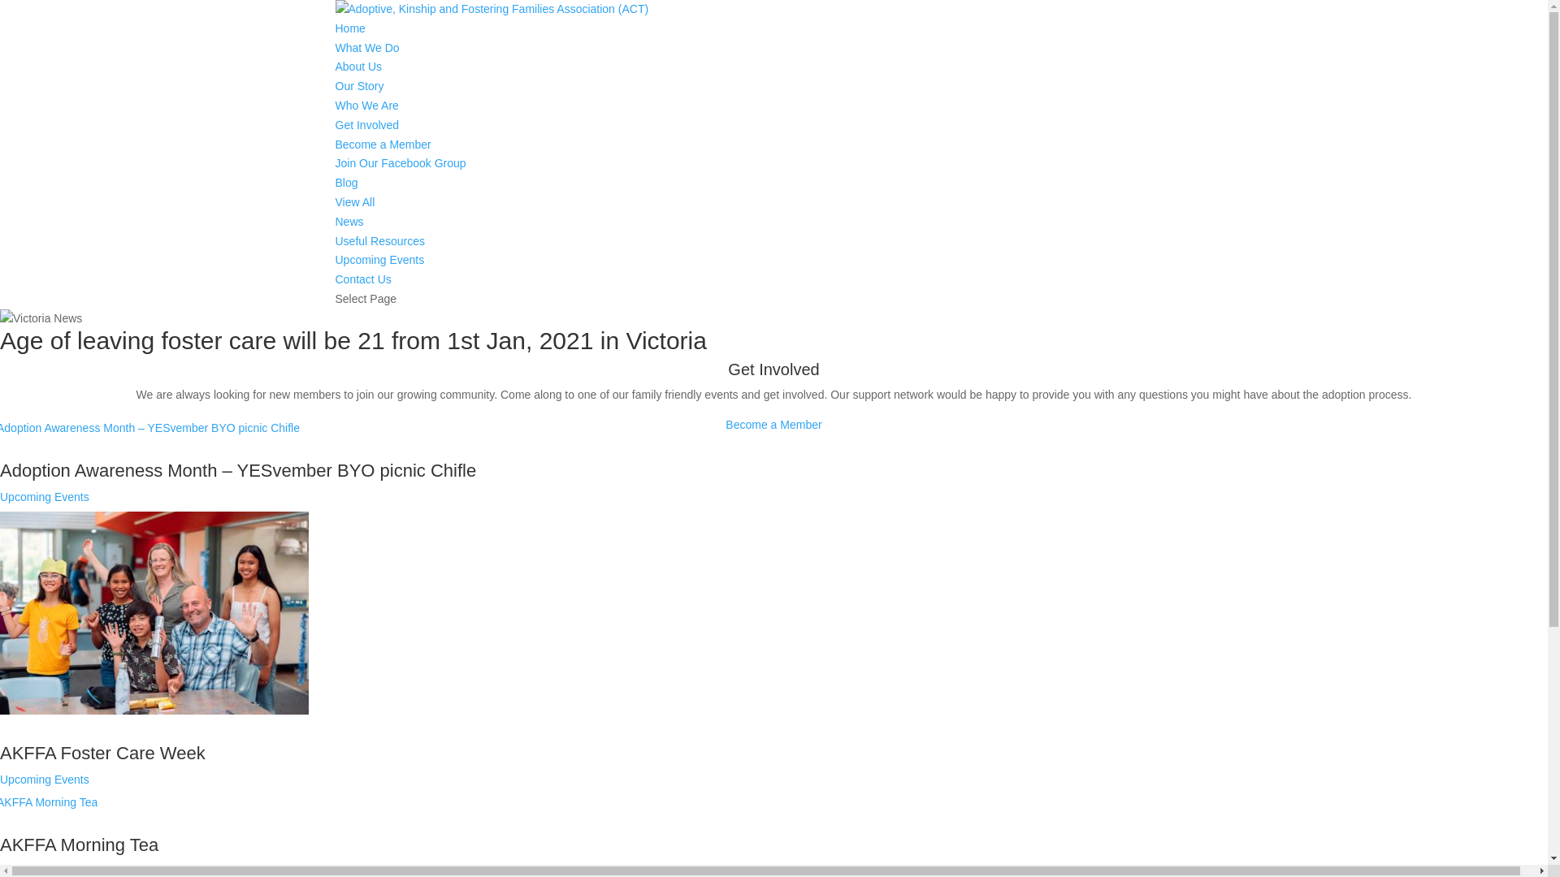  I want to click on Our Story, so click(359, 86).